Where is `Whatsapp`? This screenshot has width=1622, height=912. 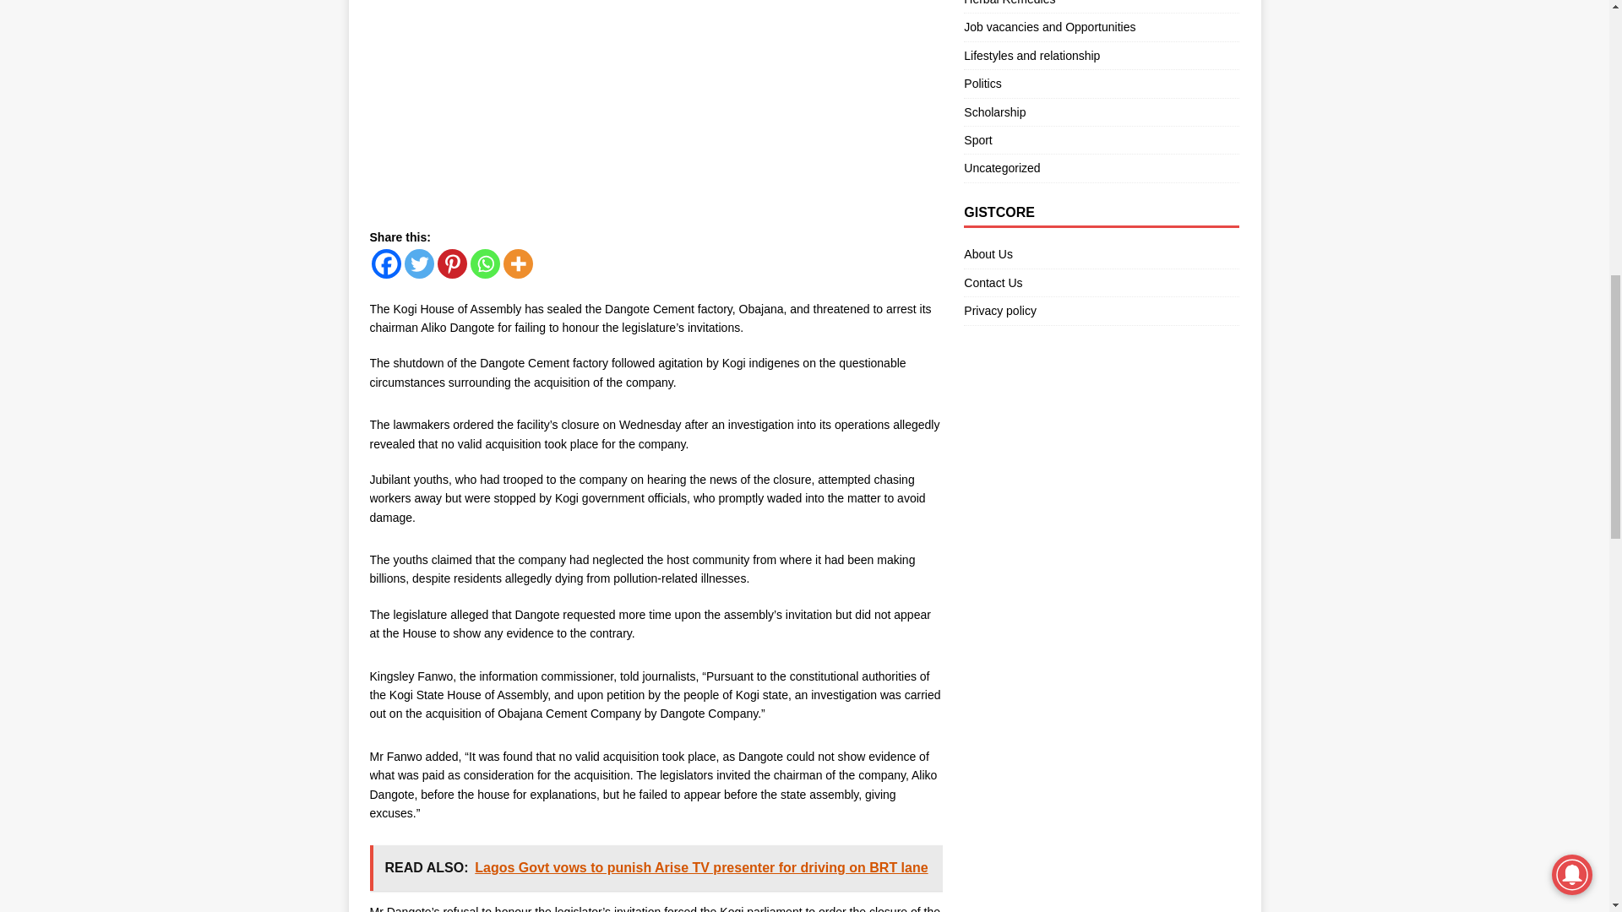
Whatsapp is located at coordinates (485, 263).